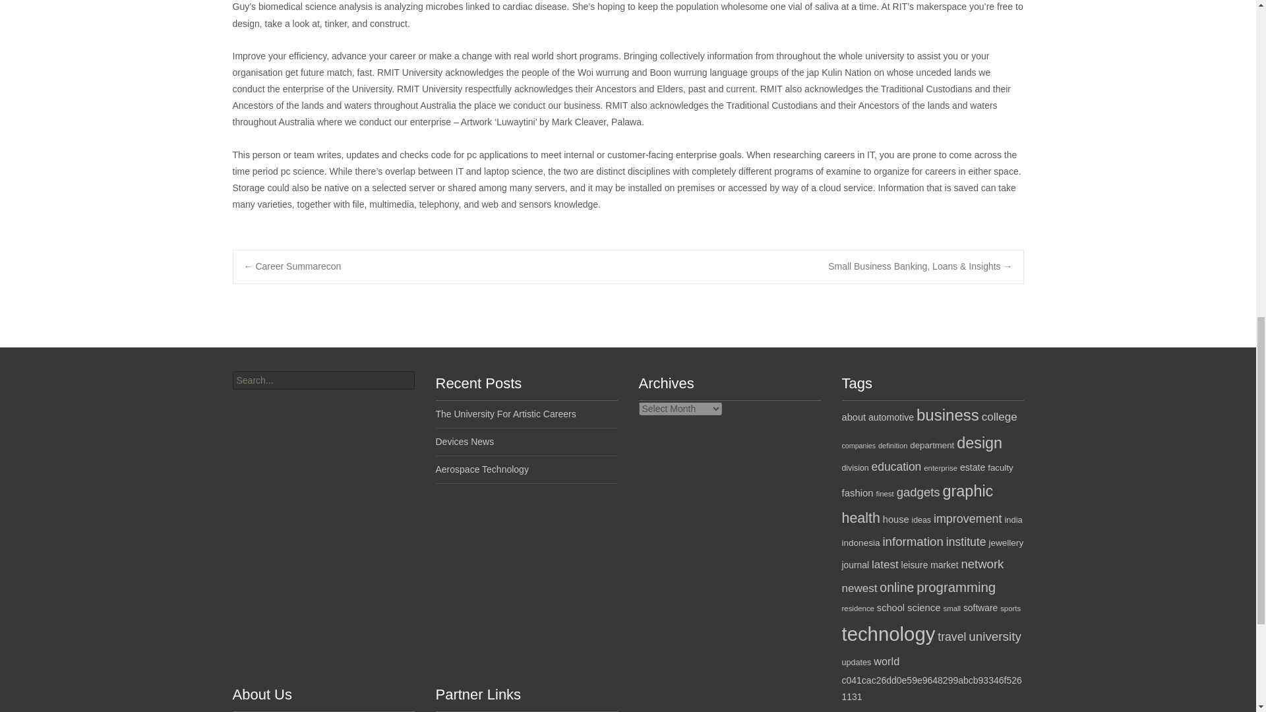 The height and width of the screenshot is (712, 1266). What do you see at coordinates (891, 417) in the screenshot?
I see `automotive` at bounding box center [891, 417].